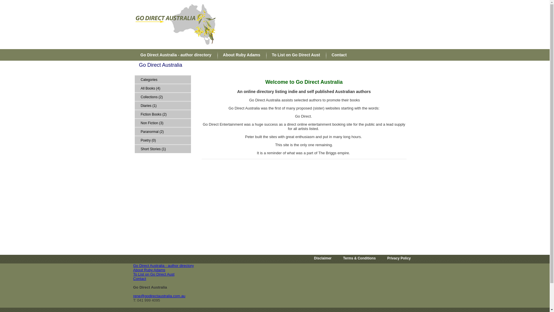 The image size is (554, 312). Describe the element at coordinates (360, 258) in the screenshot. I see `Terms & Conditions` at that location.